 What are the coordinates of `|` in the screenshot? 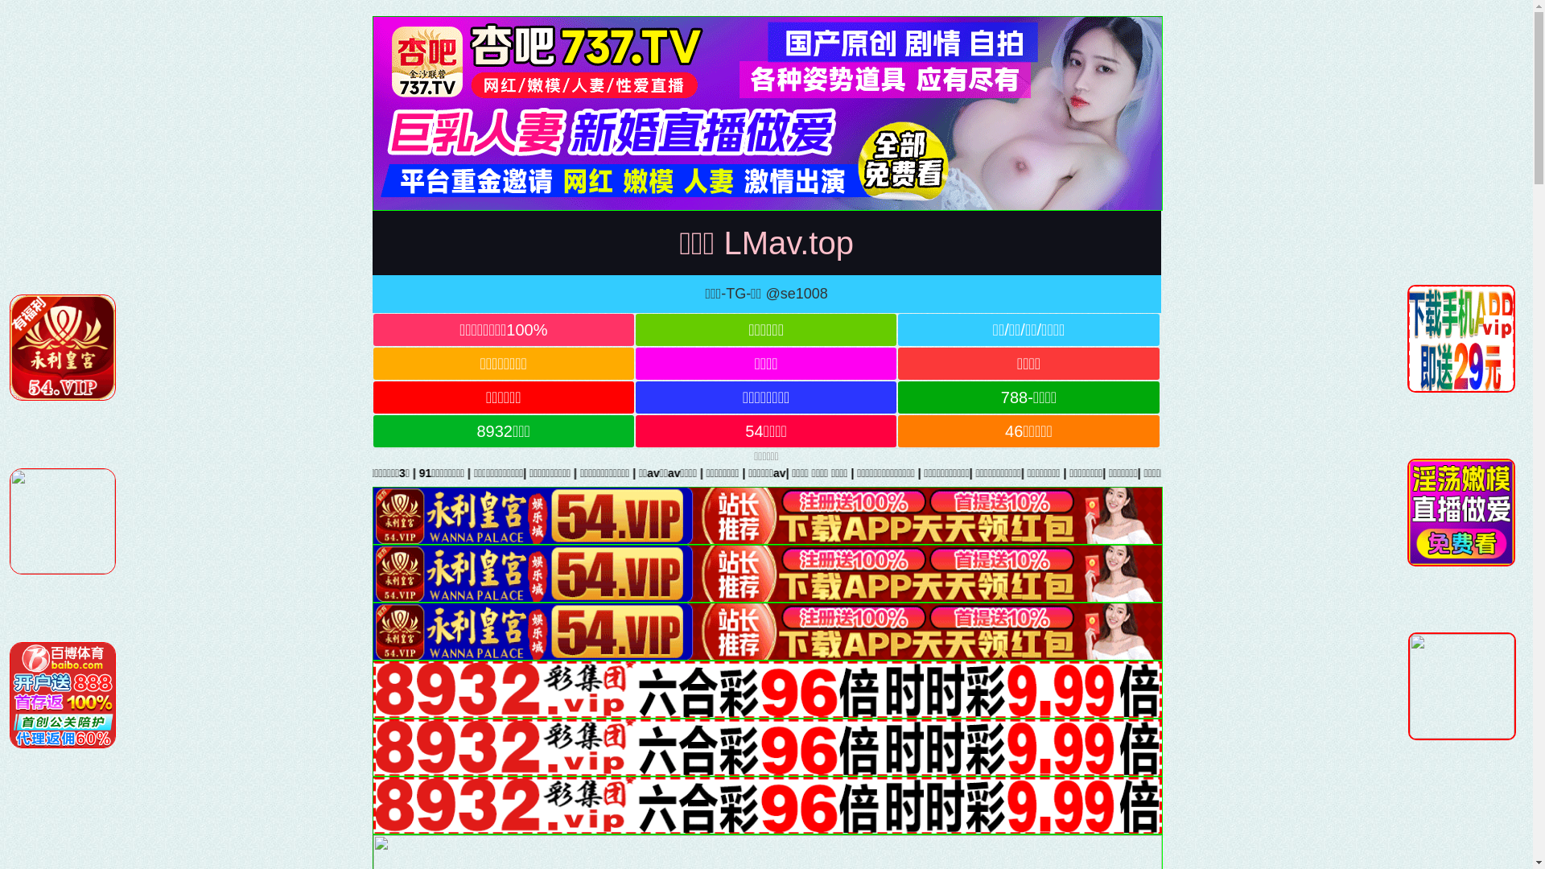 It's located at (457, 473).